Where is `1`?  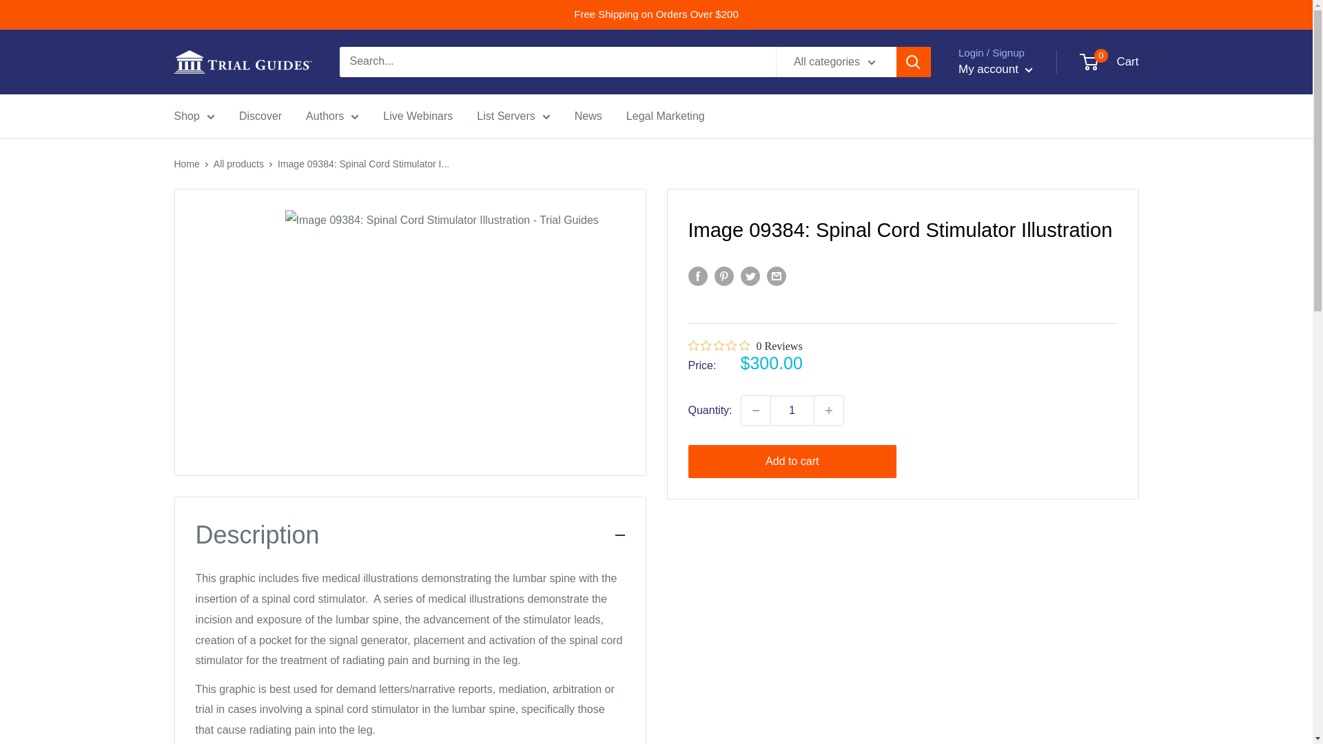 1 is located at coordinates (792, 410).